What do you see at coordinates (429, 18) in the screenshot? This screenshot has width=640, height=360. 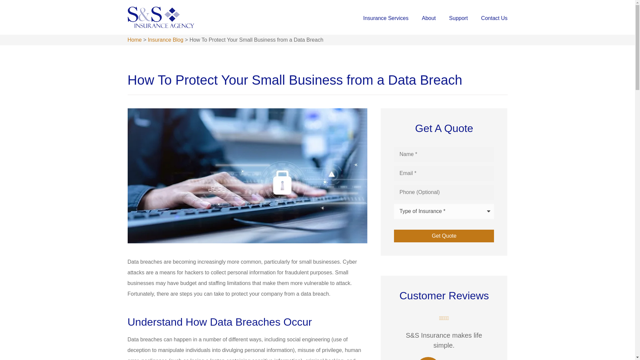 I see `About` at bounding box center [429, 18].